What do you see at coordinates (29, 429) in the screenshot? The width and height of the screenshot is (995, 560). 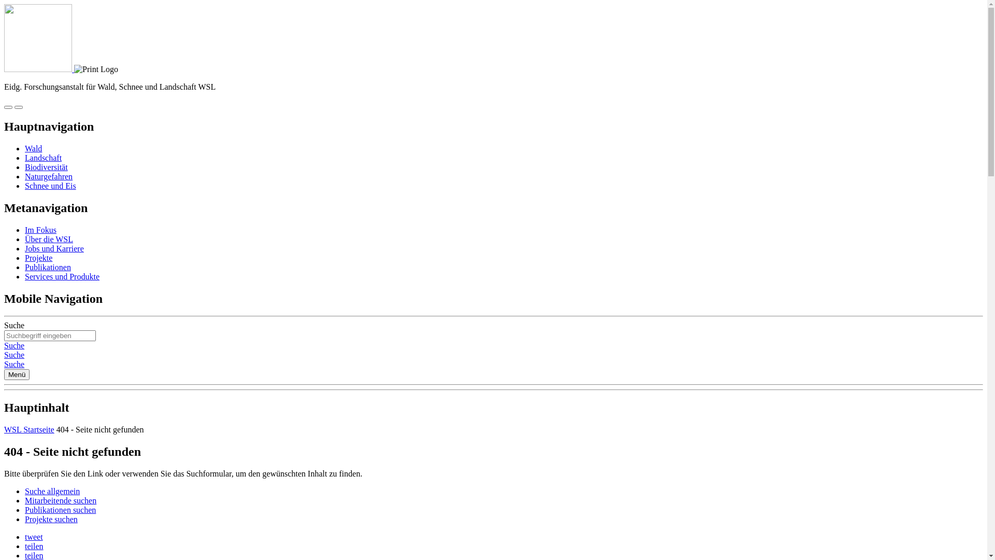 I see `WSL Startseite` at bounding box center [29, 429].